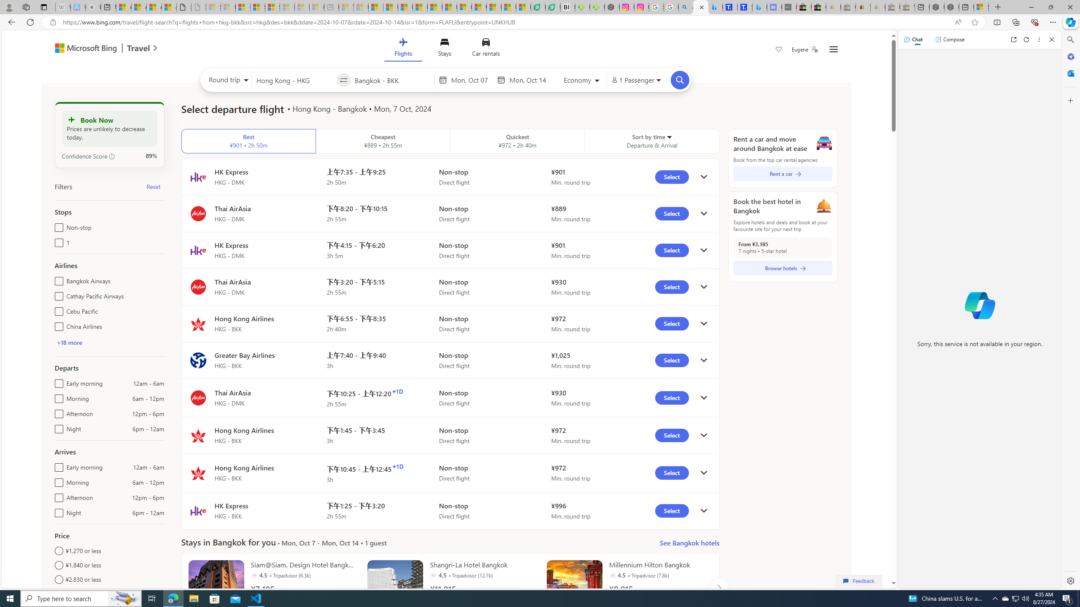 The image size is (1080, 607). I want to click on Non-stop, so click(57, 226).